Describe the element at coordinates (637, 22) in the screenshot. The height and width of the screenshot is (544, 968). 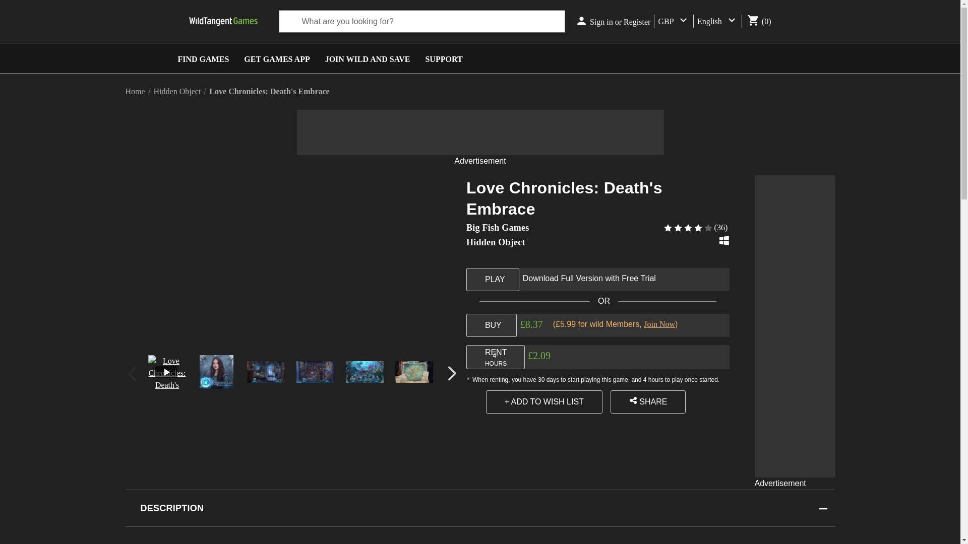
I see `Register` at that location.